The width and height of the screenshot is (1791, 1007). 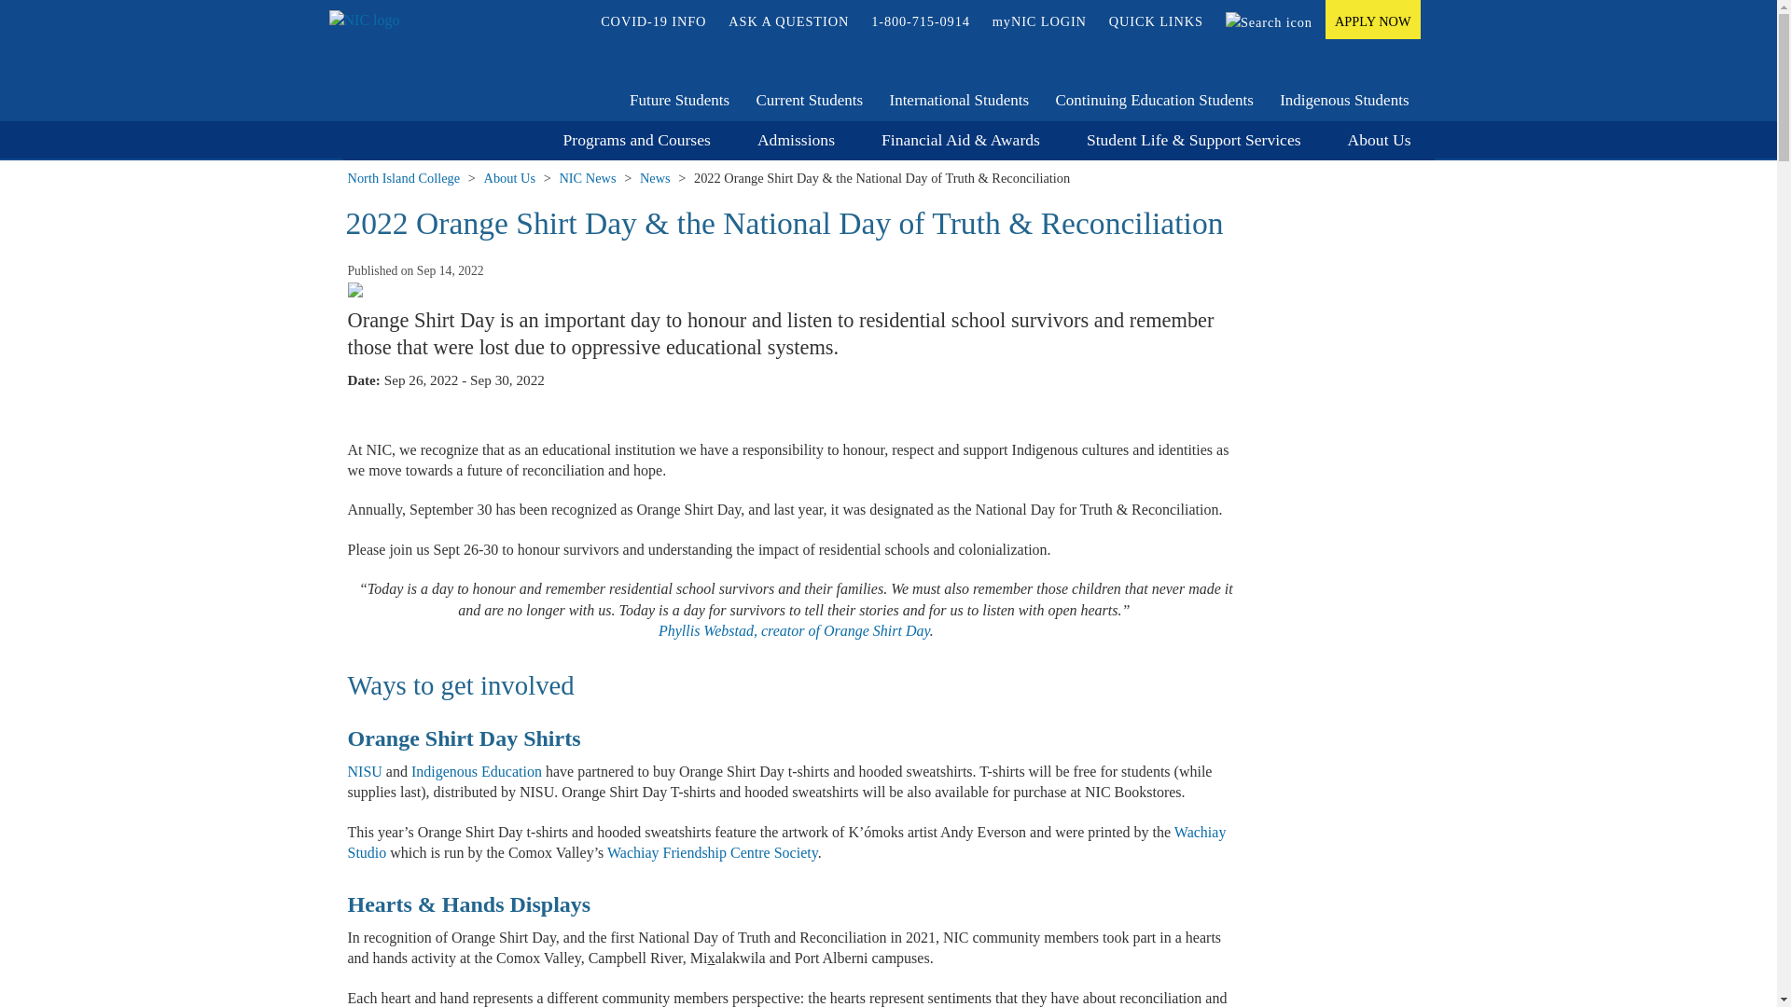 What do you see at coordinates (1194, 141) in the screenshot?
I see `Student Life & Support Services` at bounding box center [1194, 141].